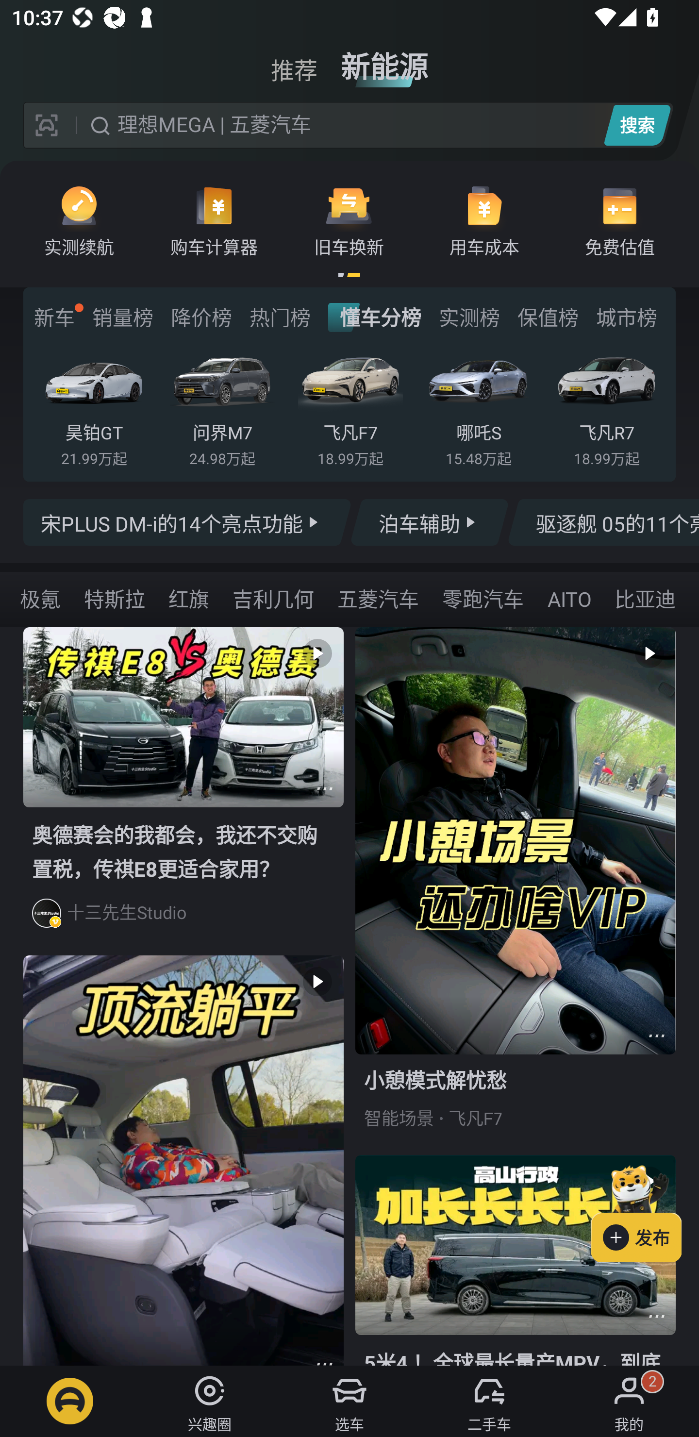 Image resolution: width=699 pixels, height=1437 pixels. I want to click on 销量榜, so click(122, 317).